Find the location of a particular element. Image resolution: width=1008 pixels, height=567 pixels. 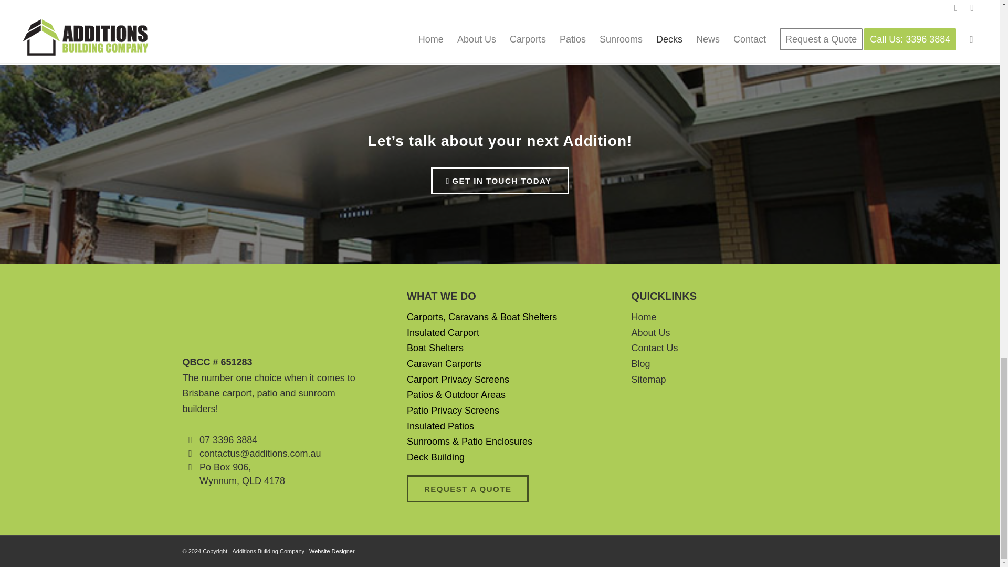

Insulated Carport is located at coordinates (443, 333).